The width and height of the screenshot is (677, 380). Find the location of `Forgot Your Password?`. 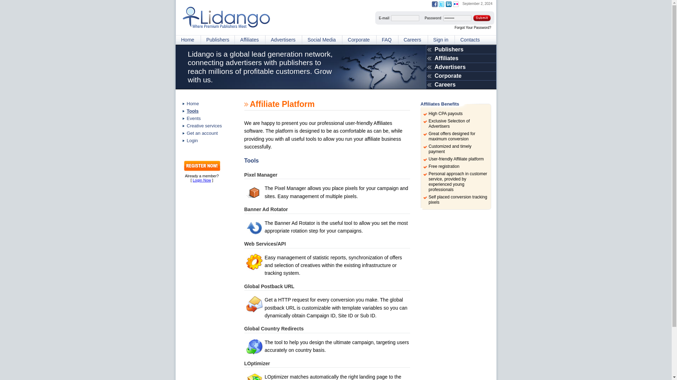

Forgot Your Password? is located at coordinates (472, 27).